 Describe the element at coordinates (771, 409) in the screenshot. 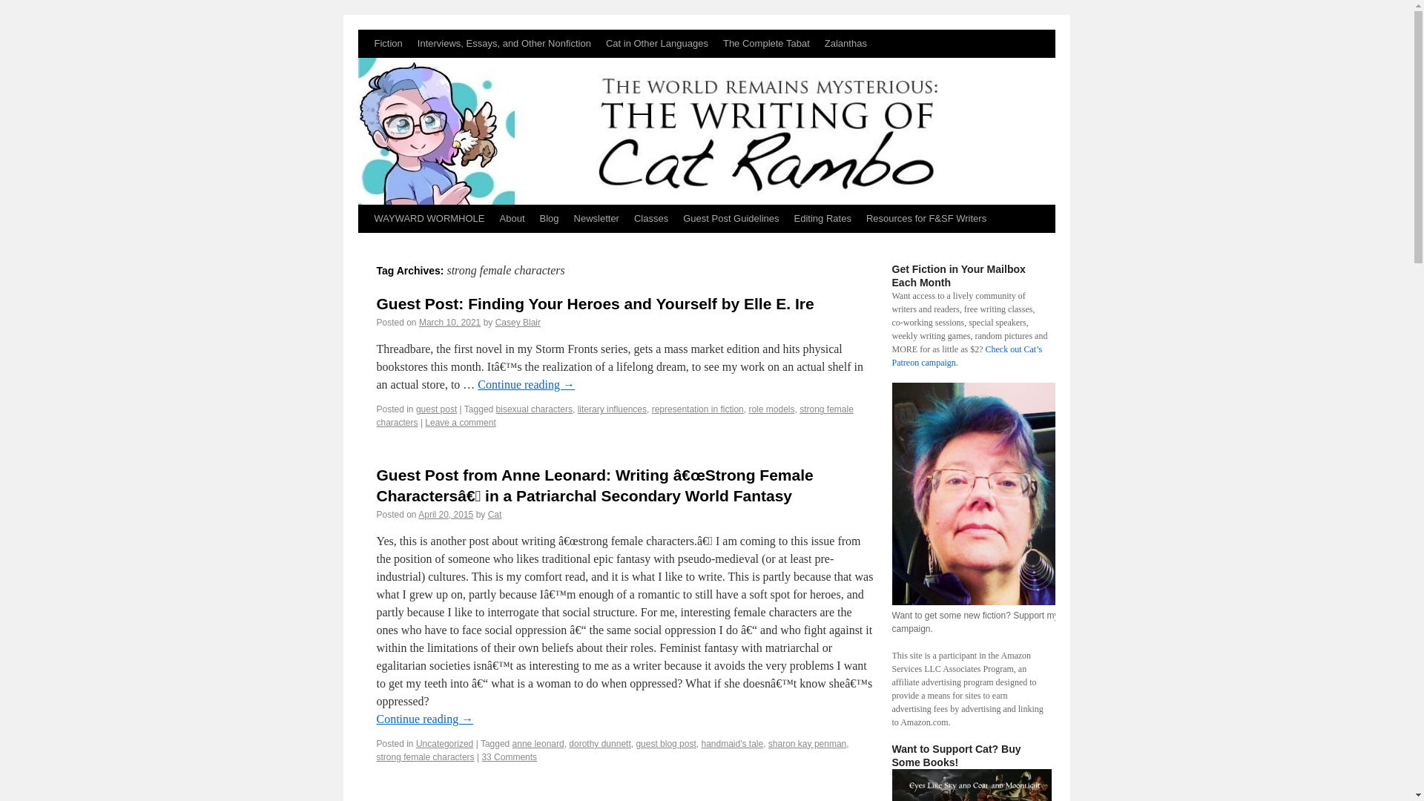

I see `role models` at that location.